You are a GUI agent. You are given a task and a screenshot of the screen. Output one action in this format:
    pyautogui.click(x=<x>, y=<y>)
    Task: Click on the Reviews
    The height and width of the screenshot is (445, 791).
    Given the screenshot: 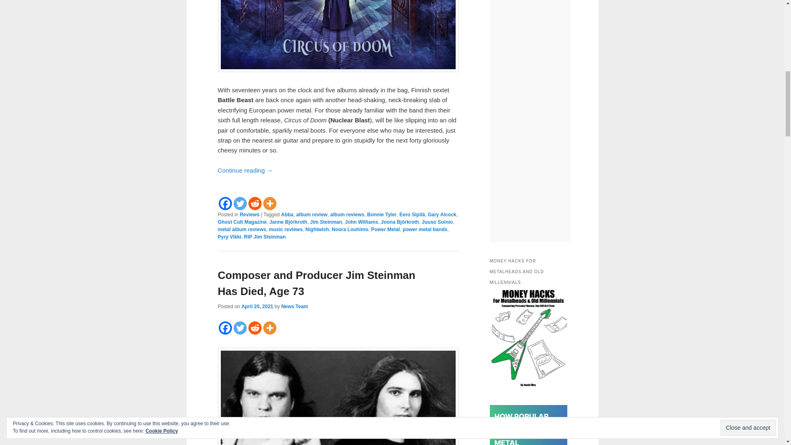 What is the action you would take?
    pyautogui.click(x=249, y=215)
    